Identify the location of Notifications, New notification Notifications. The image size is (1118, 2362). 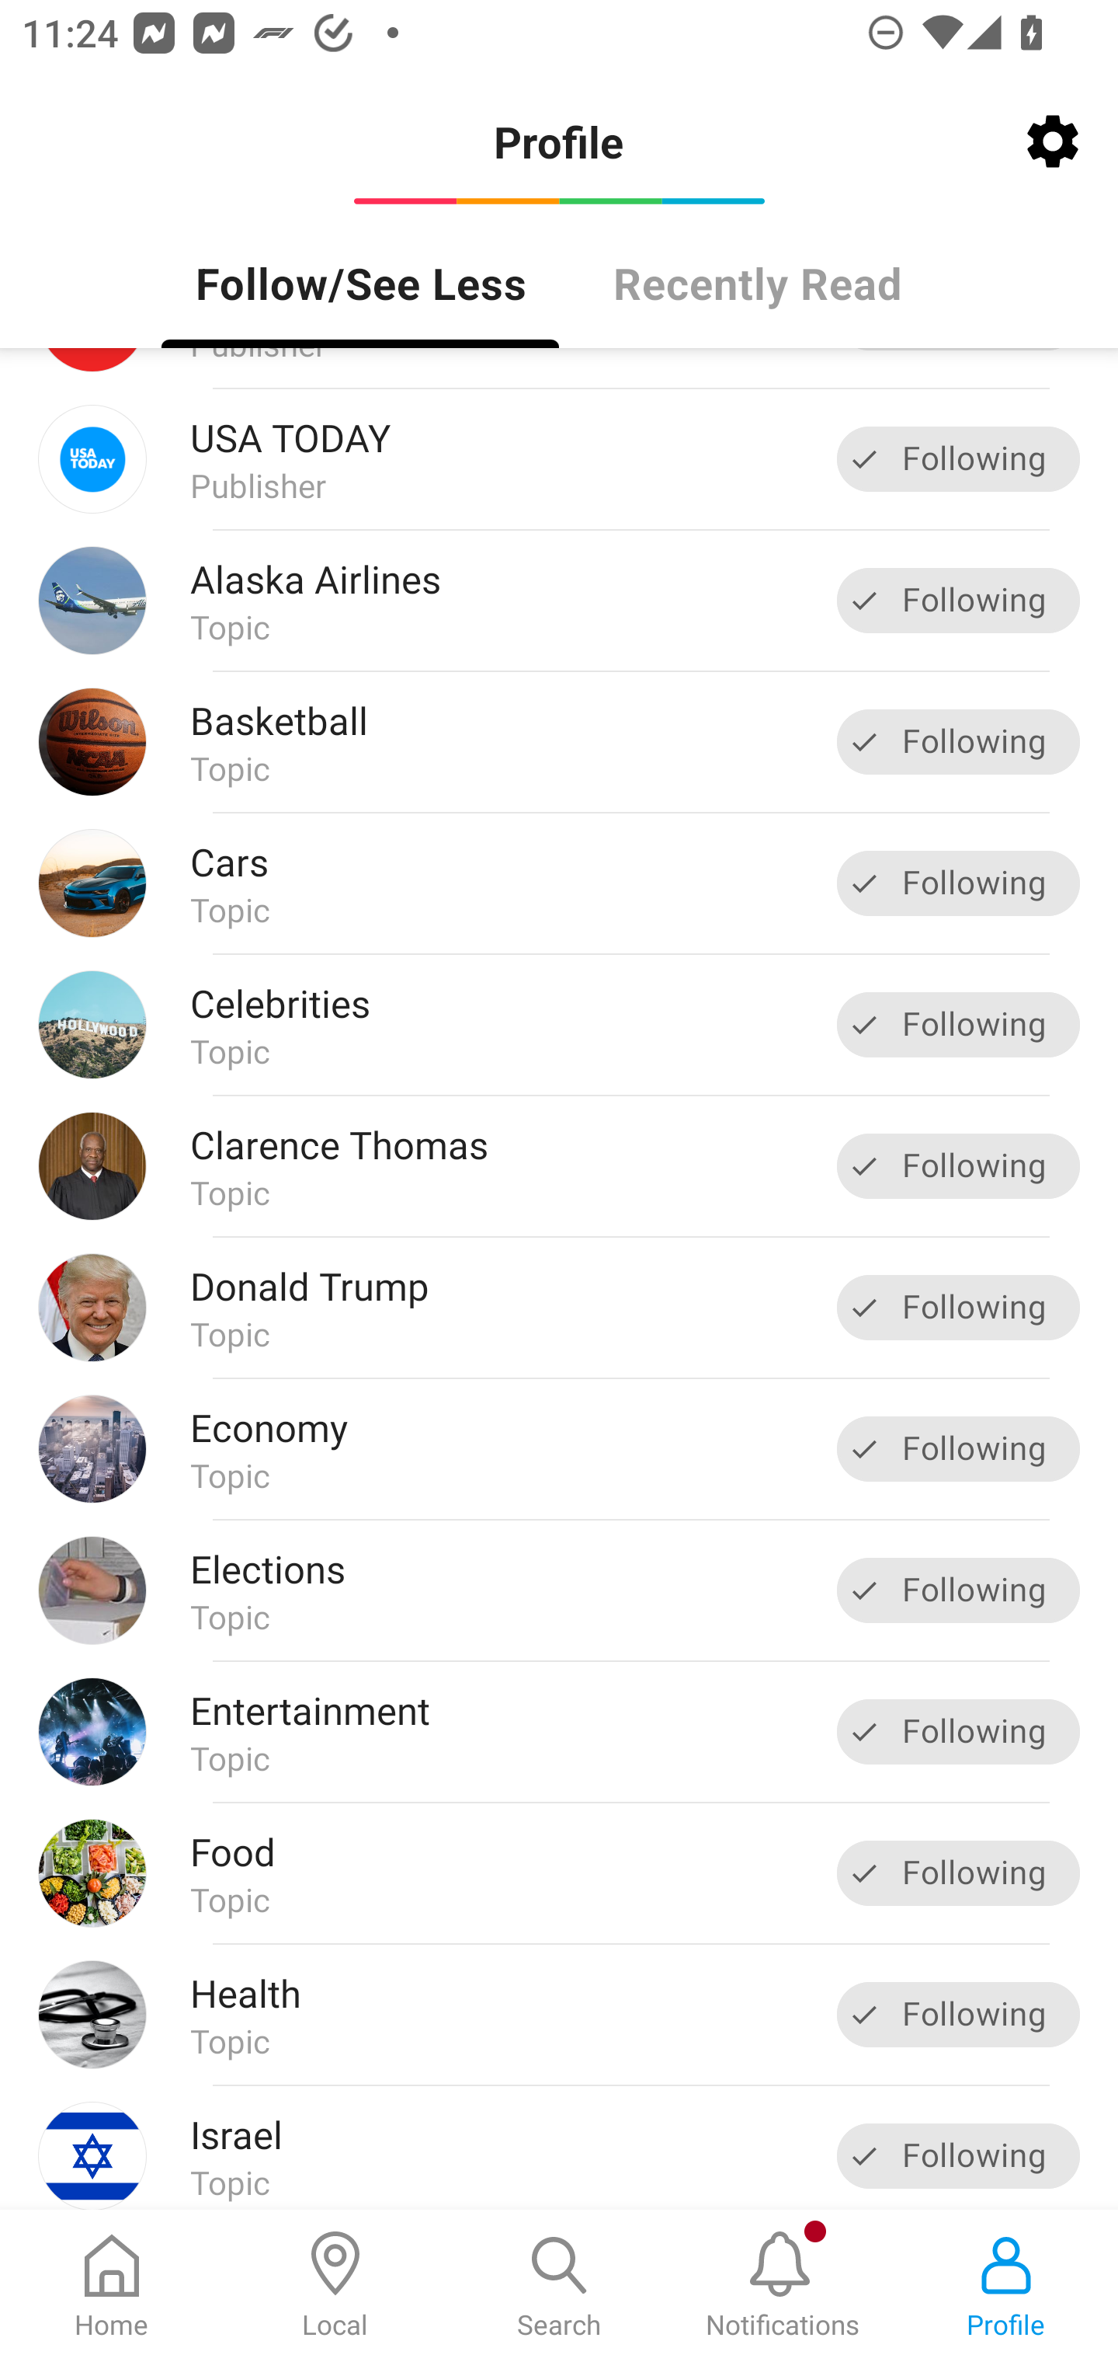
(783, 2286).